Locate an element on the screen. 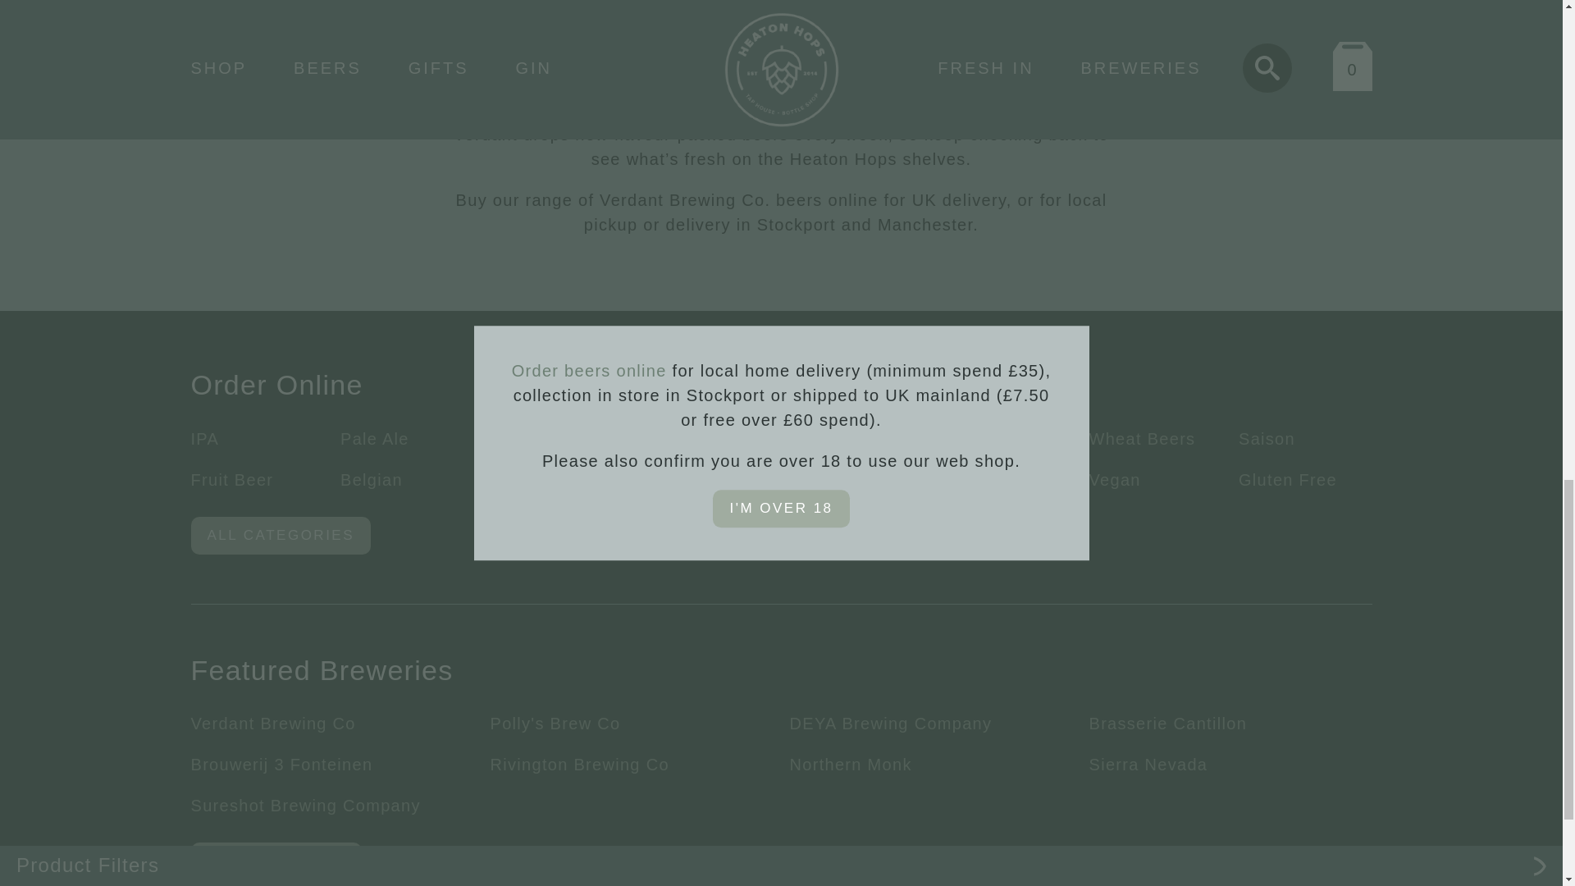  Cider is located at coordinates (512, 479).